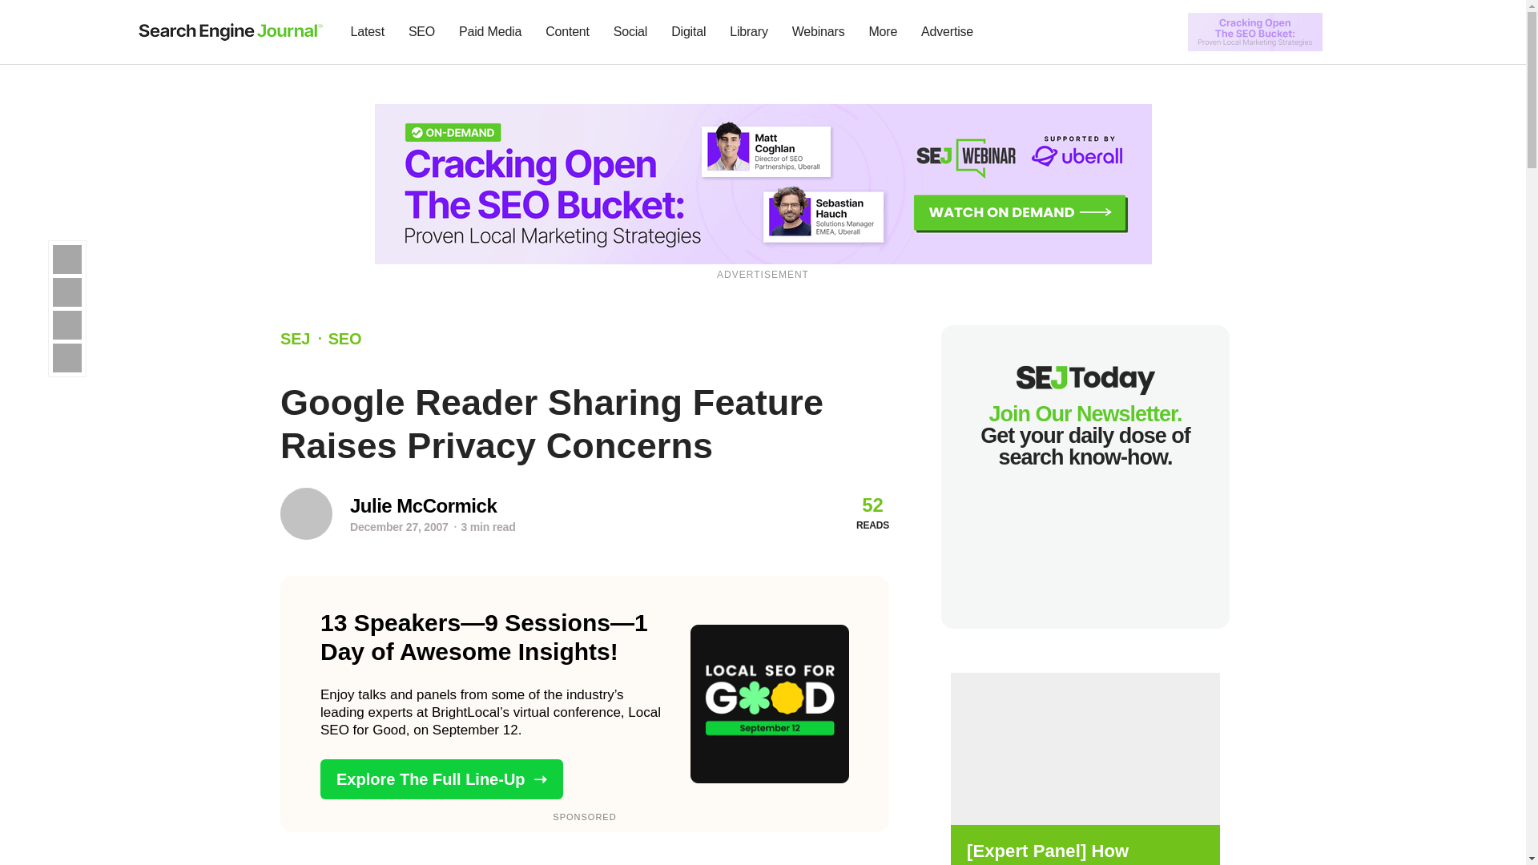 The width and height of the screenshot is (1538, 865). Describe the element at coordinates (763, 183) in the screenshot. I see `Watch On Demand` at that location.